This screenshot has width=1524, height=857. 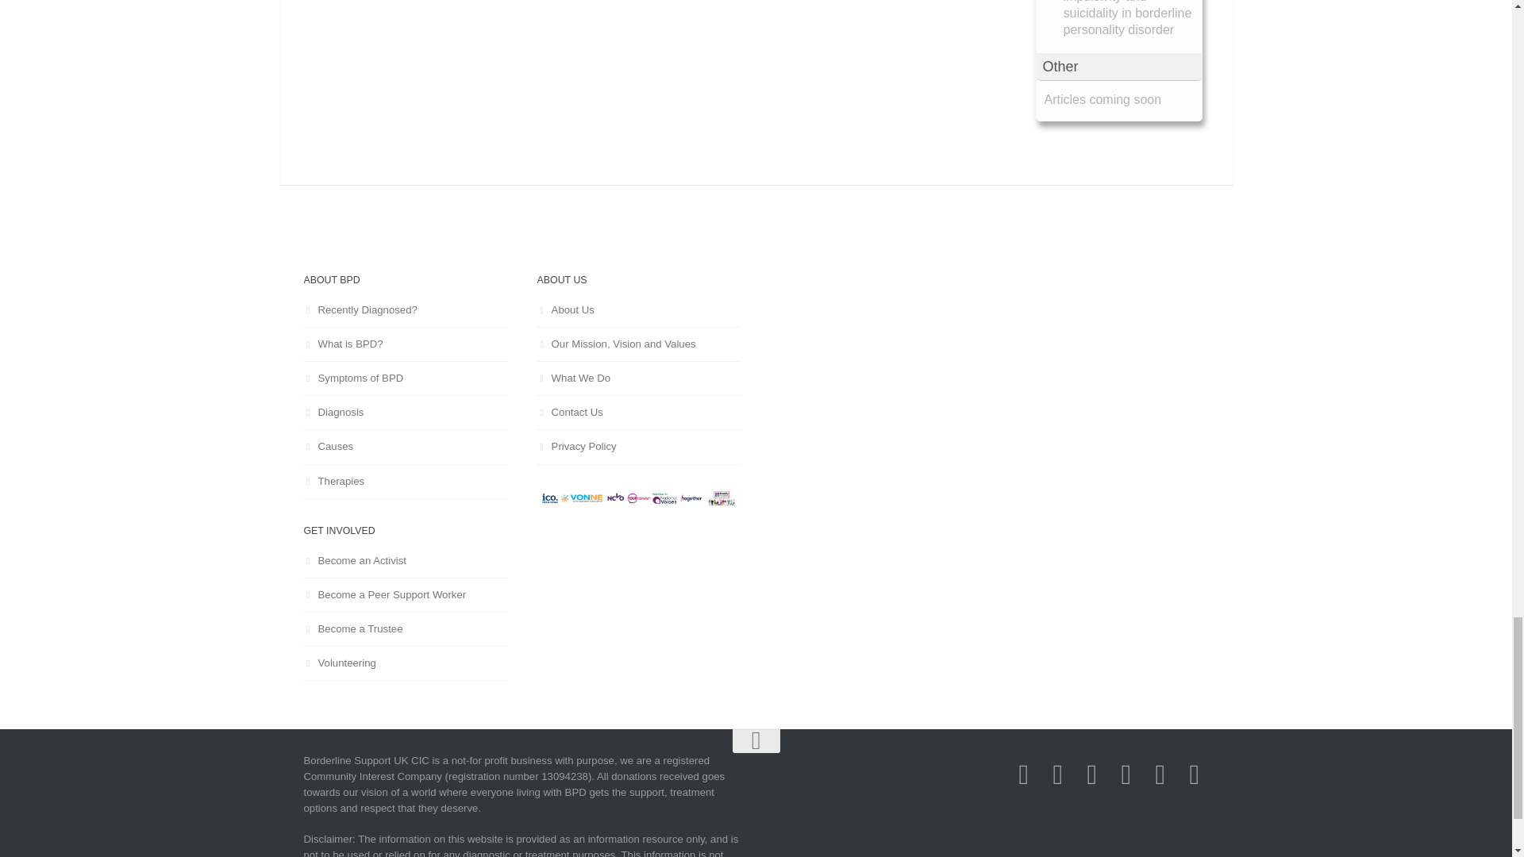 What do you see at coordinates (1126, 774) in the screenshot?
I see `Follow us on Linkedin` at bounding box center [1126, 774].